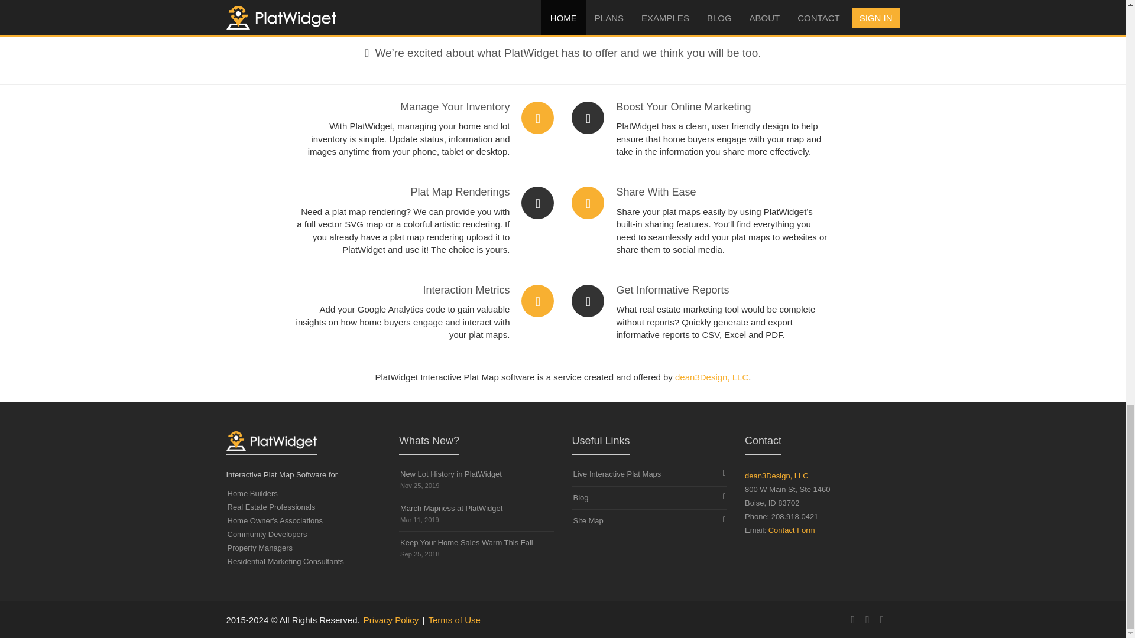  I want to click on Blog, so click(476, 514).